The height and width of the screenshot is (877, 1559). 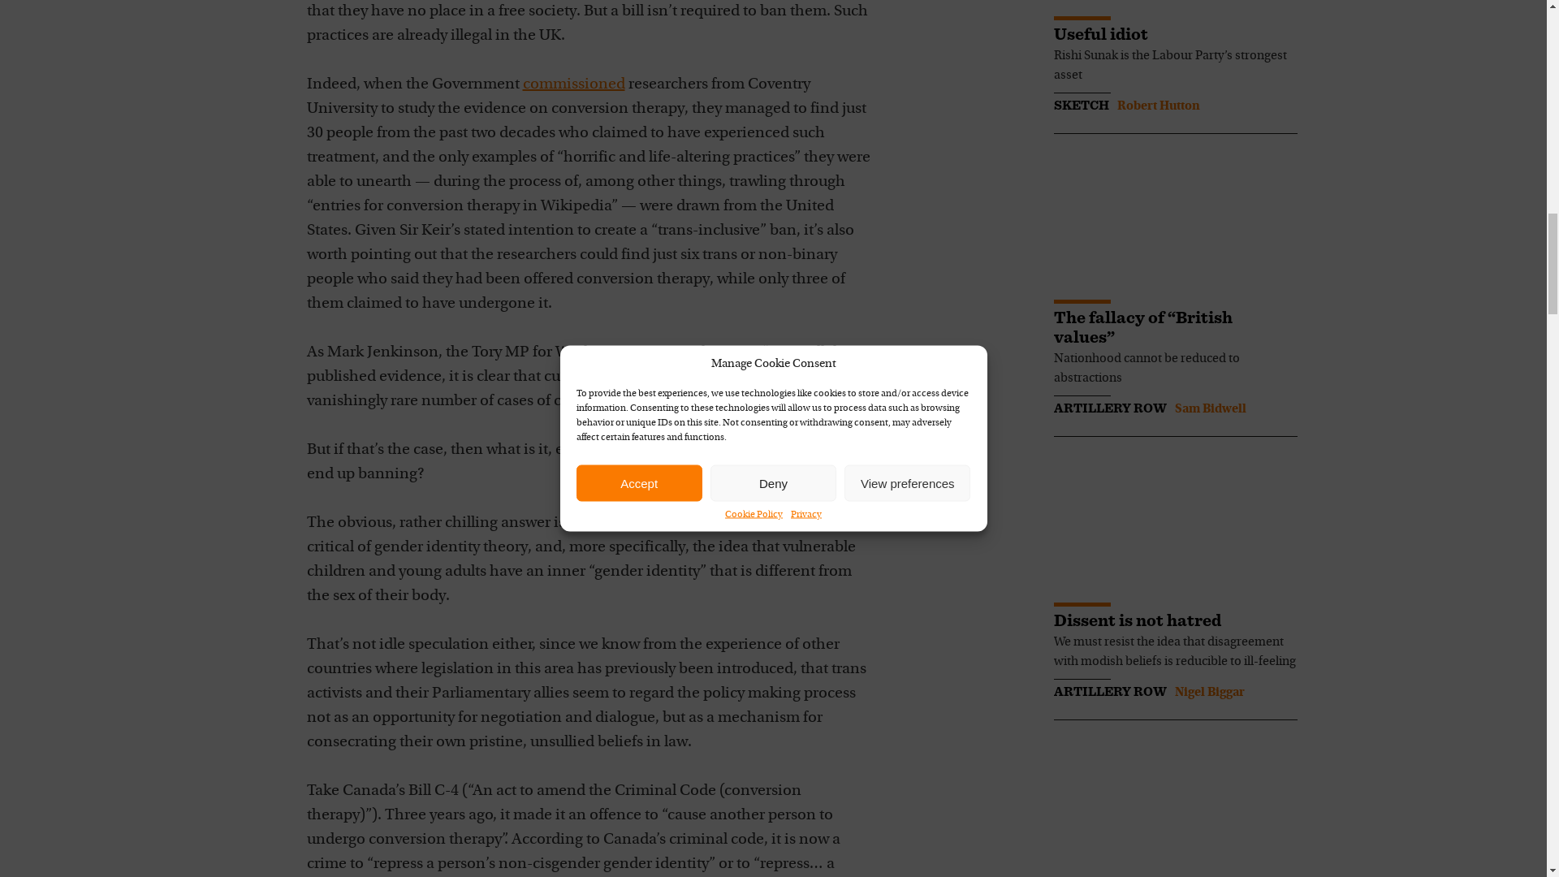 What do you see at coordinates (1159, 106) in the screenshot?
I see `Posts by Robert Hutton` at bounding box center [1159, 106].